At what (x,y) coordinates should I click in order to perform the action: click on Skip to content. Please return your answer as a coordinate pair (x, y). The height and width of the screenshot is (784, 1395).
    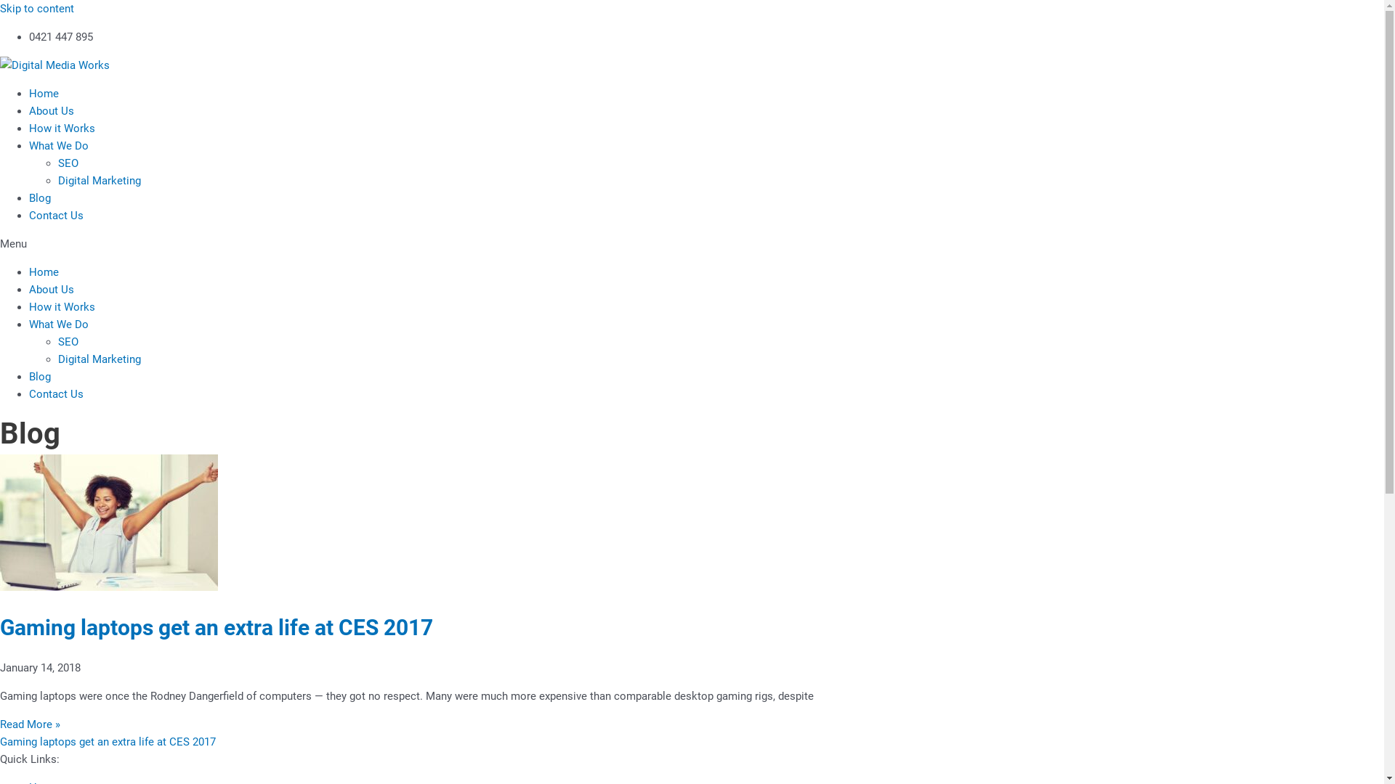
    Looking at the image, I should click on (37, 9).